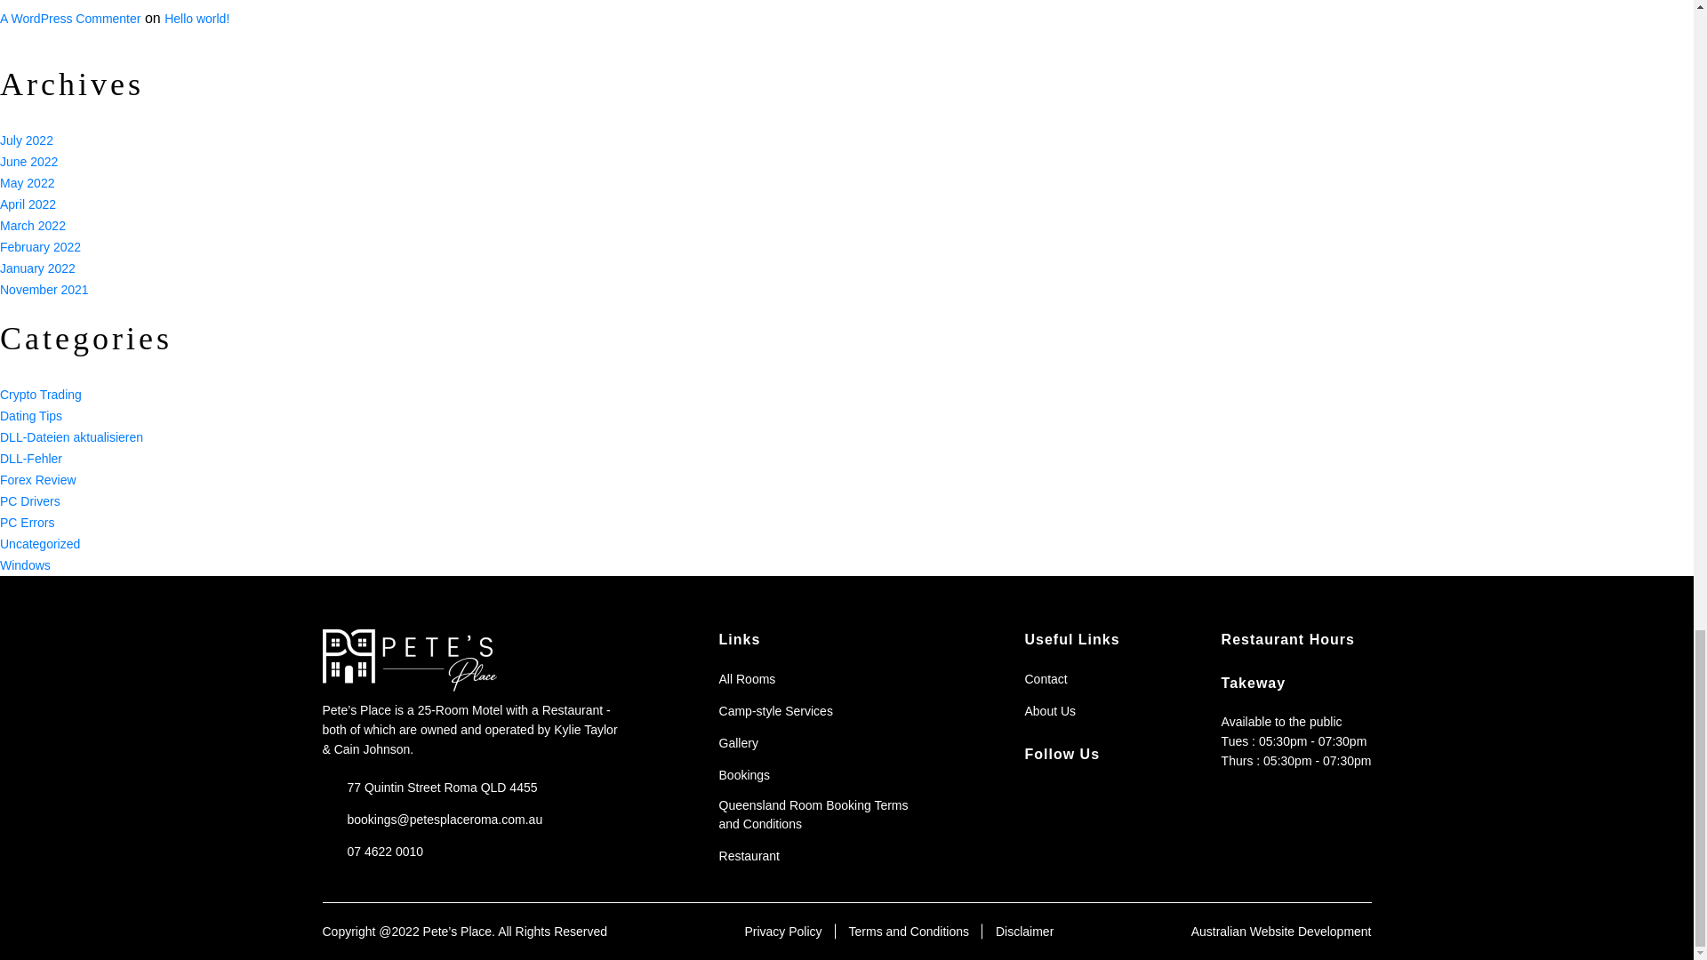  I want to click on Hello world!, so click(196, 18).